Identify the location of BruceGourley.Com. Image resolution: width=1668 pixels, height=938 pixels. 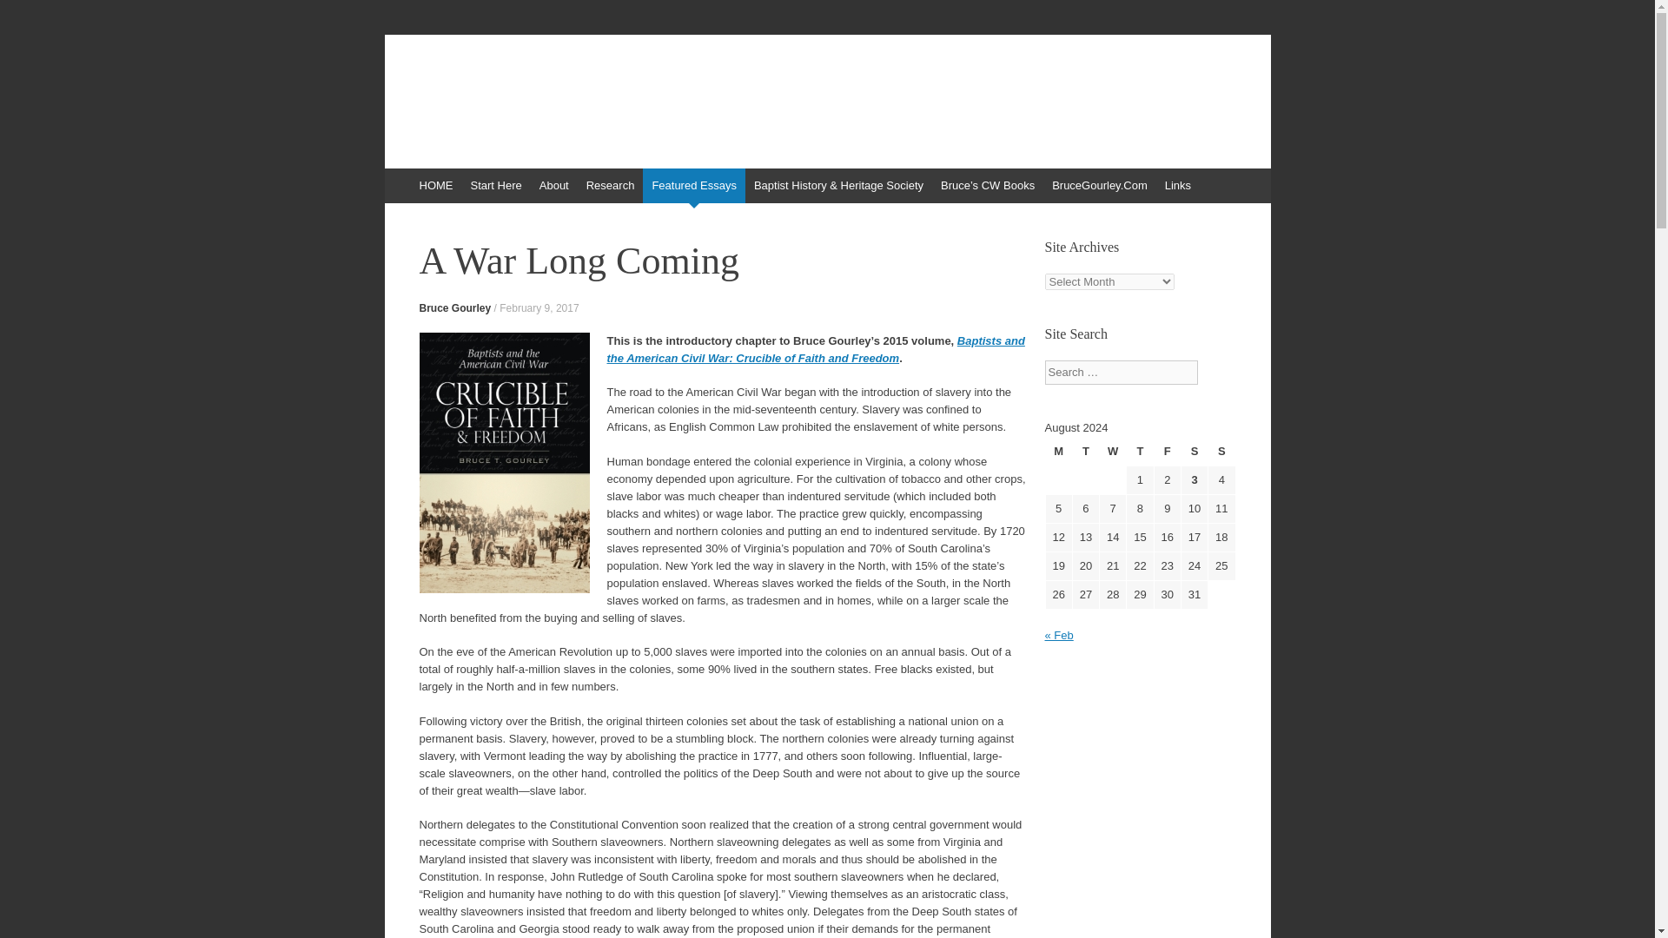
(1100, 186).